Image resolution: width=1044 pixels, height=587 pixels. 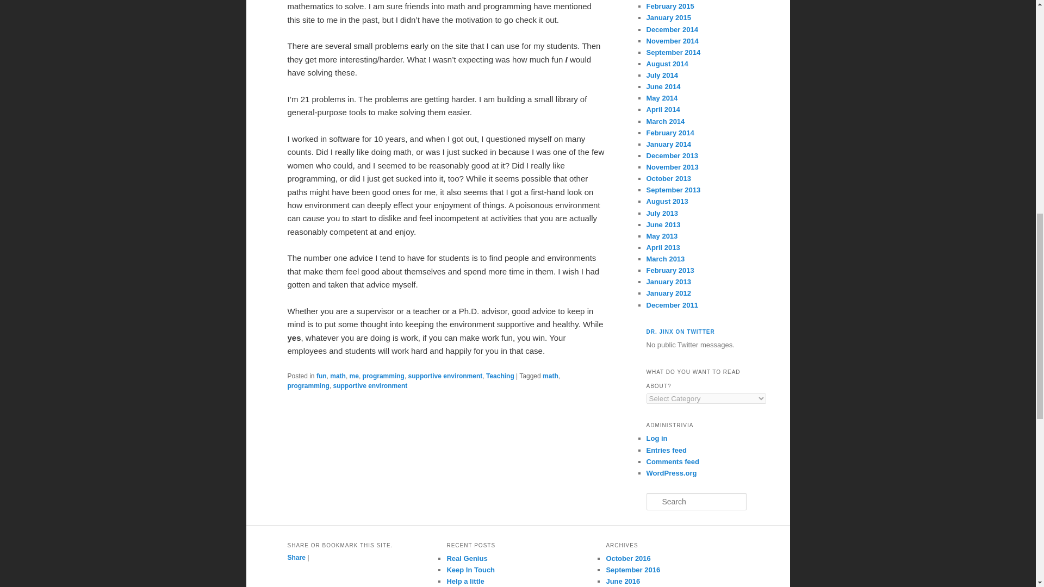 What do you see at coordinates (445, 376) in the screenshot?
I see `supportive environment` at bounding box center [445, 376].